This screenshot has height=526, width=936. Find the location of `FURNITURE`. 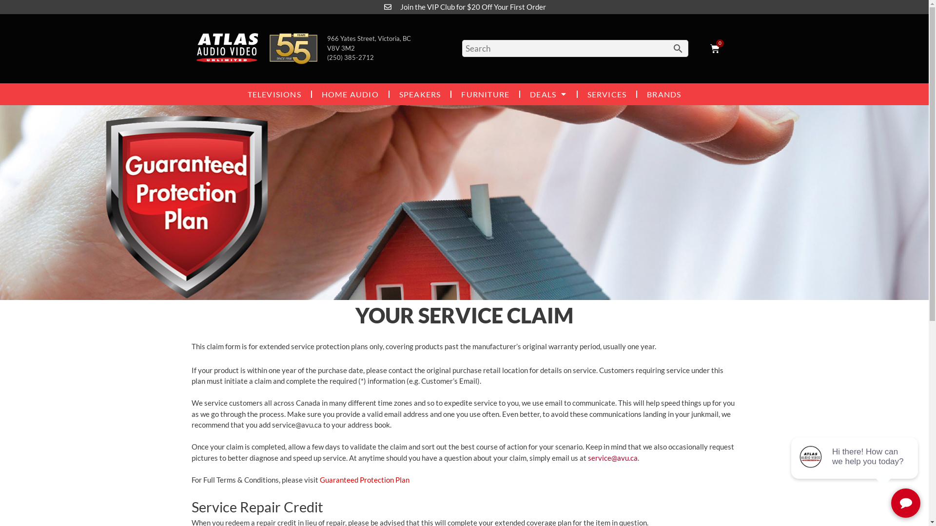

FURNITURE is located at coordinates (486, 94).